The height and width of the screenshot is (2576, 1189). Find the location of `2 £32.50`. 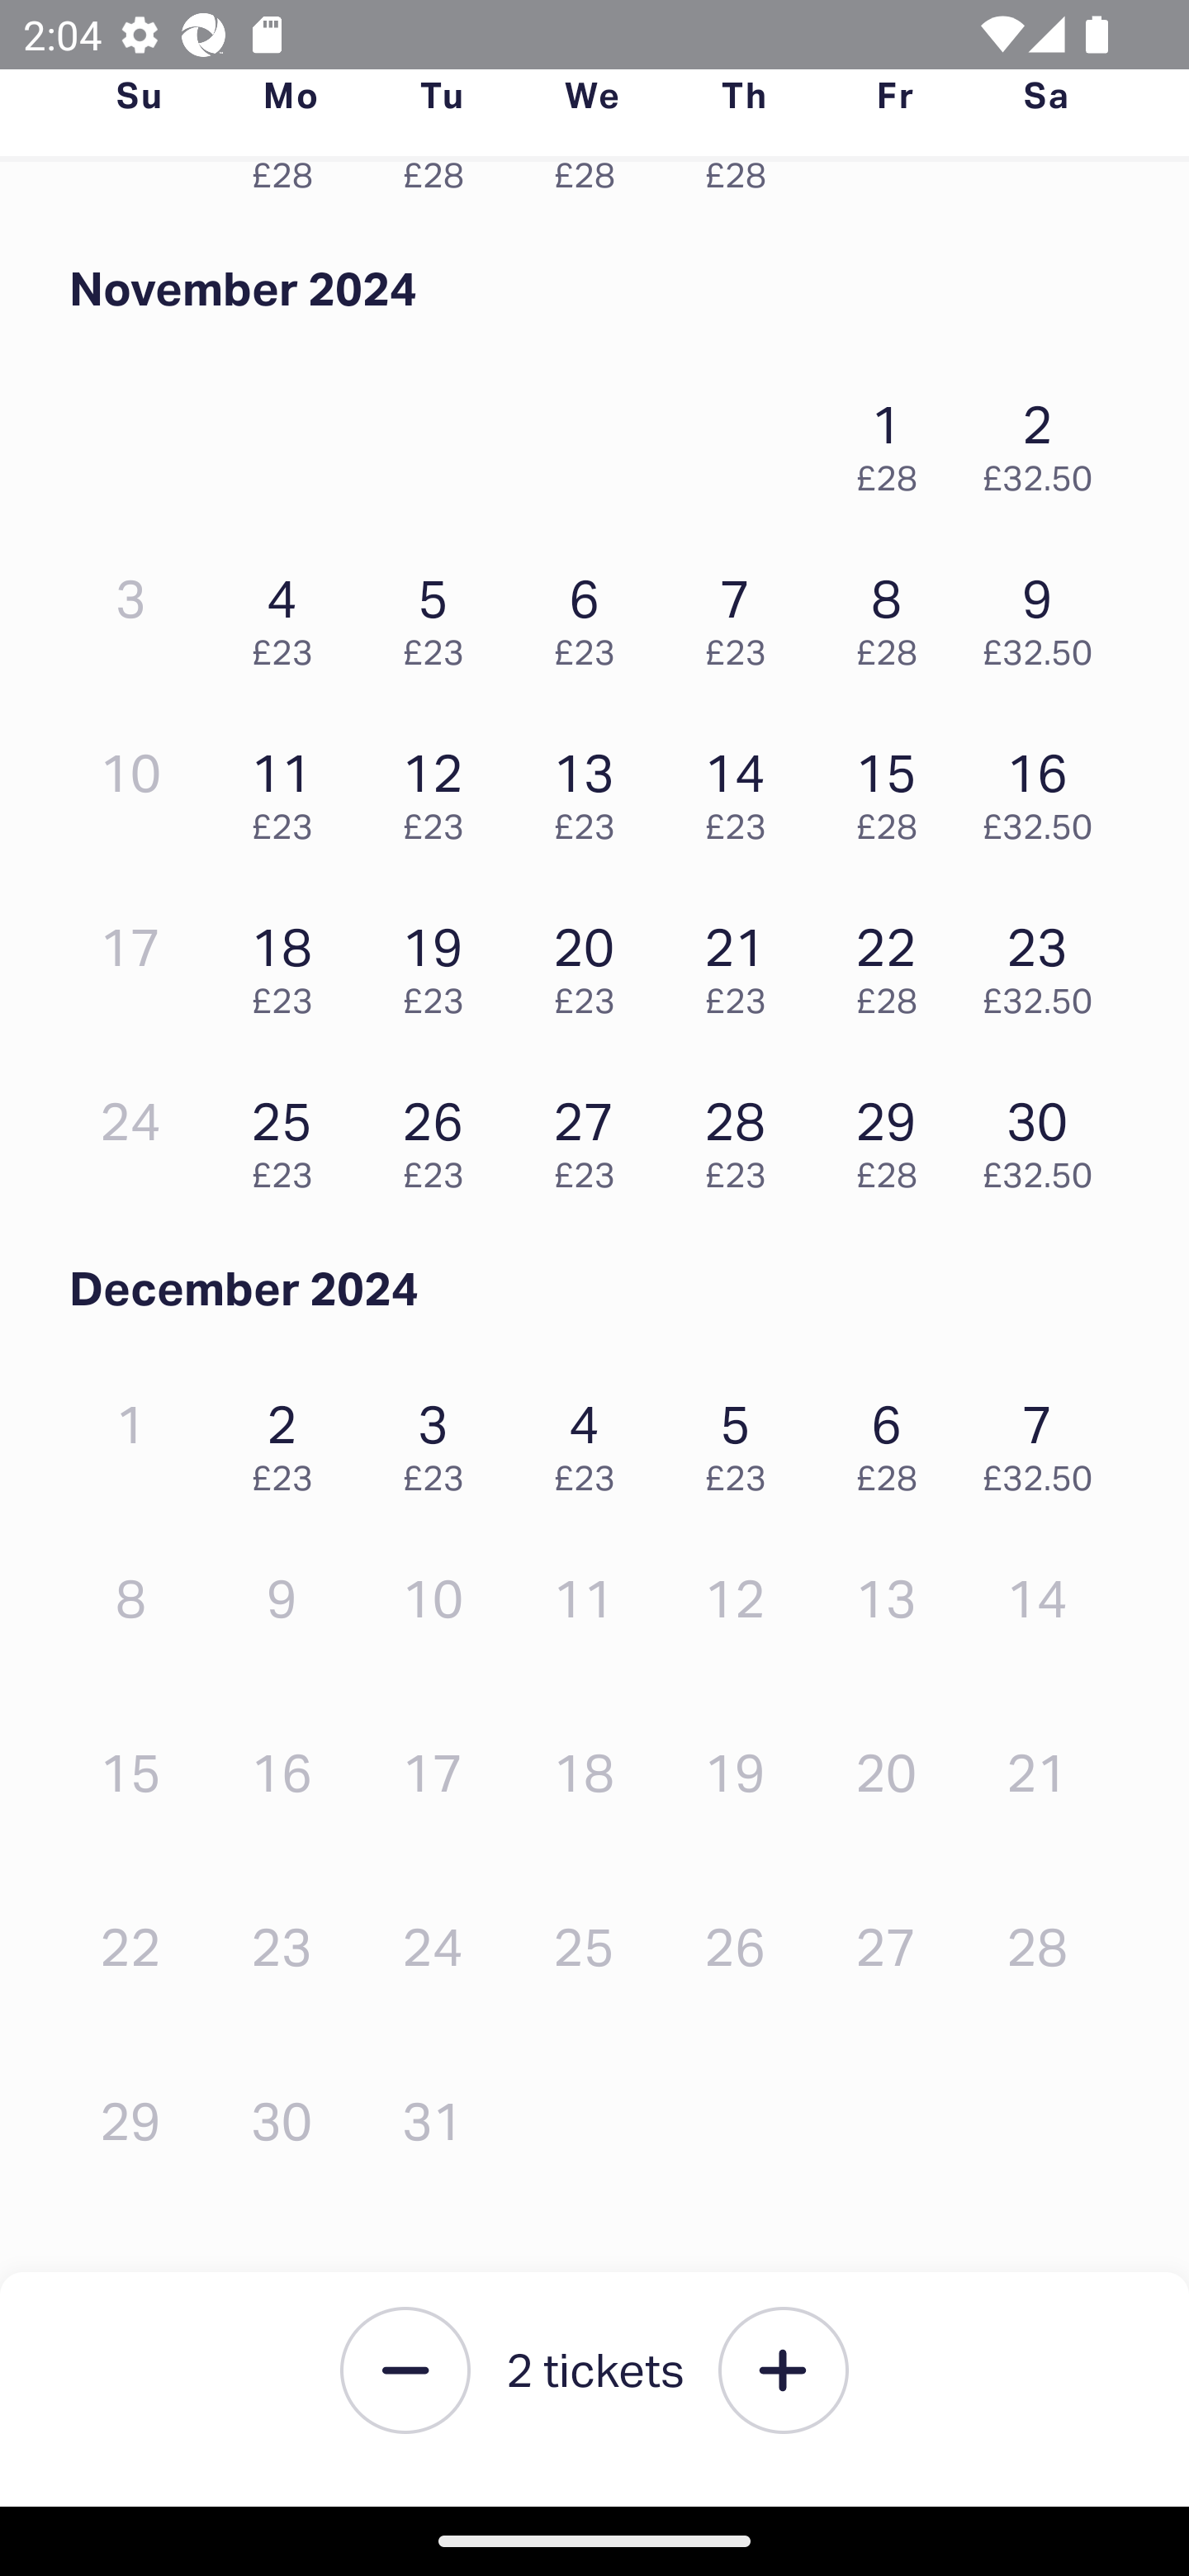

2 £32.50 is located at coordinates (1045, 440).